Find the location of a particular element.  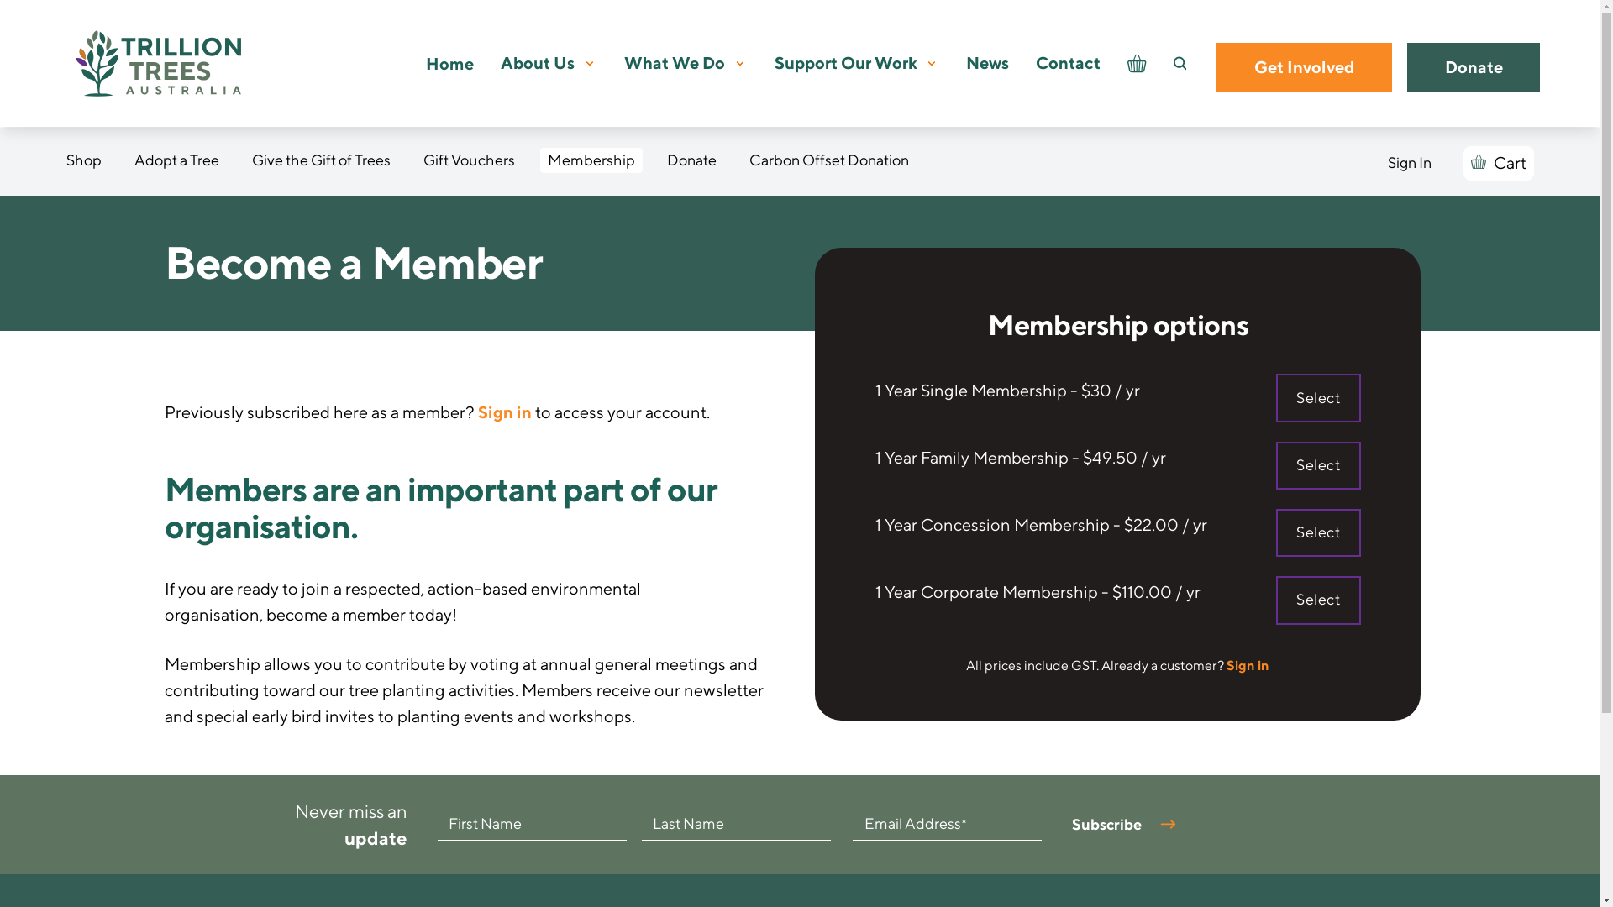

Online Store is located at coordinates (1137, 64).